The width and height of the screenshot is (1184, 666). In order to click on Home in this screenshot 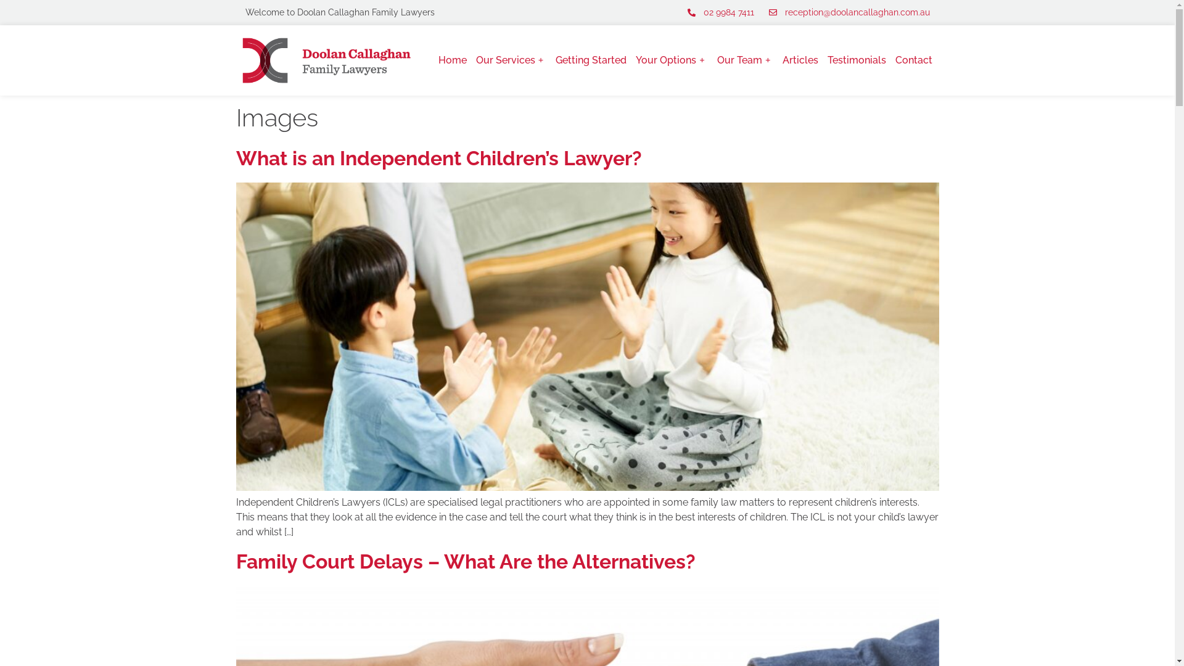, I will do `click(453, 60)`.